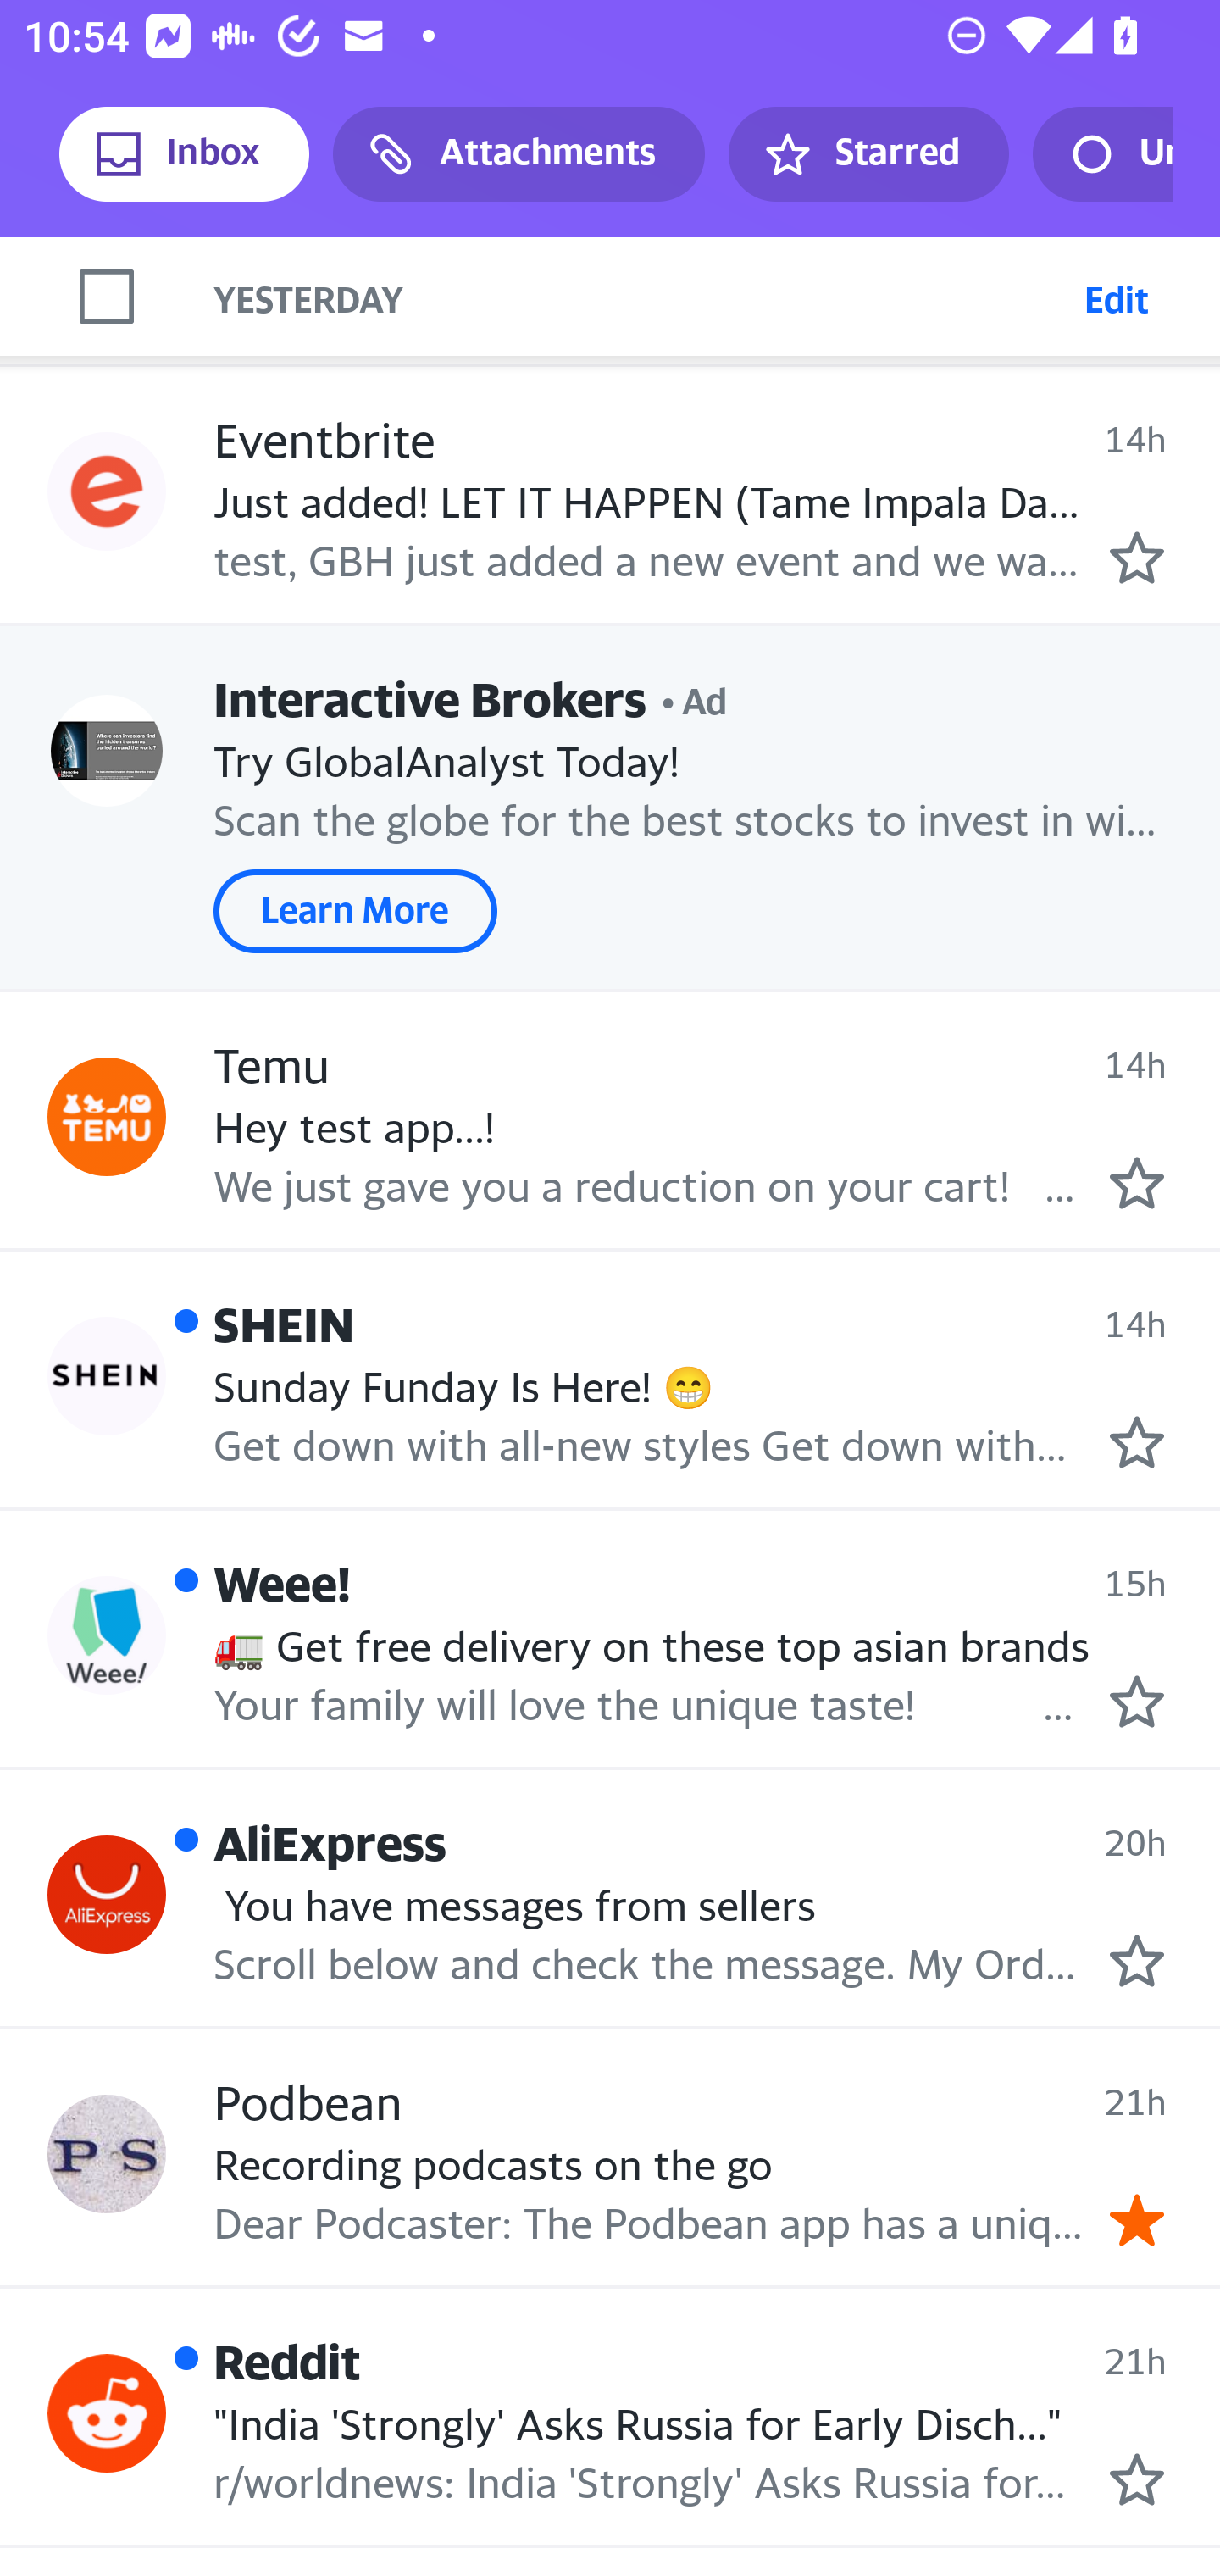 The width and height of the screenshot is (1220, 2576). I want to click on Mark as starred., so click(1137, 2479).